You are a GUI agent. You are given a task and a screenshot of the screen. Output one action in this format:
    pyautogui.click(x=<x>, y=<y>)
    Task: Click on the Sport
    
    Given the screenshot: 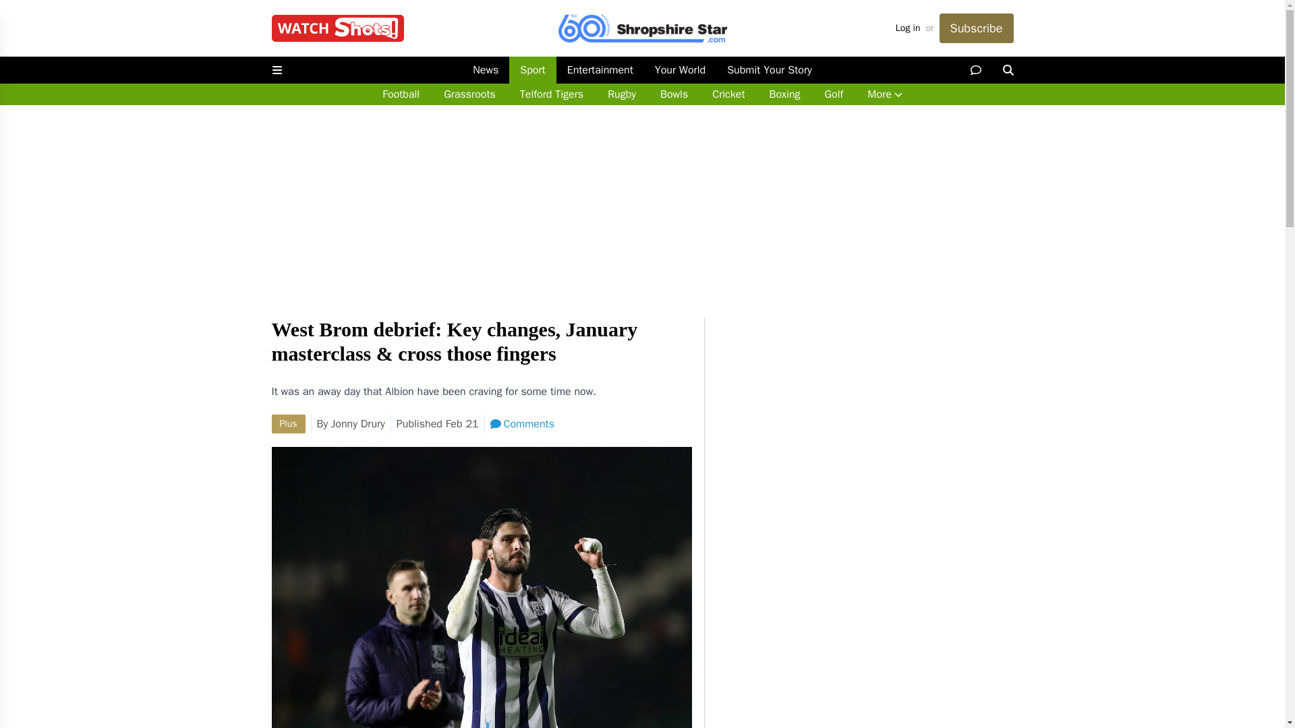 What is the action you would take?
    pyautogui.click(x=531, y=70)
    